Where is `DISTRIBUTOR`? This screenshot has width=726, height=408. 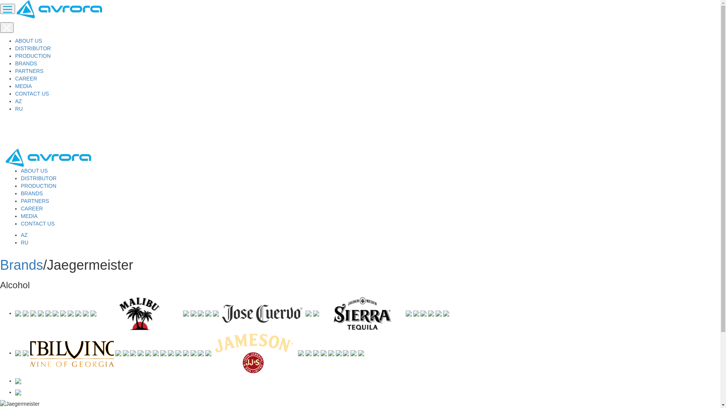
DISTRIBUTOR is located at coordinates (33, 48).